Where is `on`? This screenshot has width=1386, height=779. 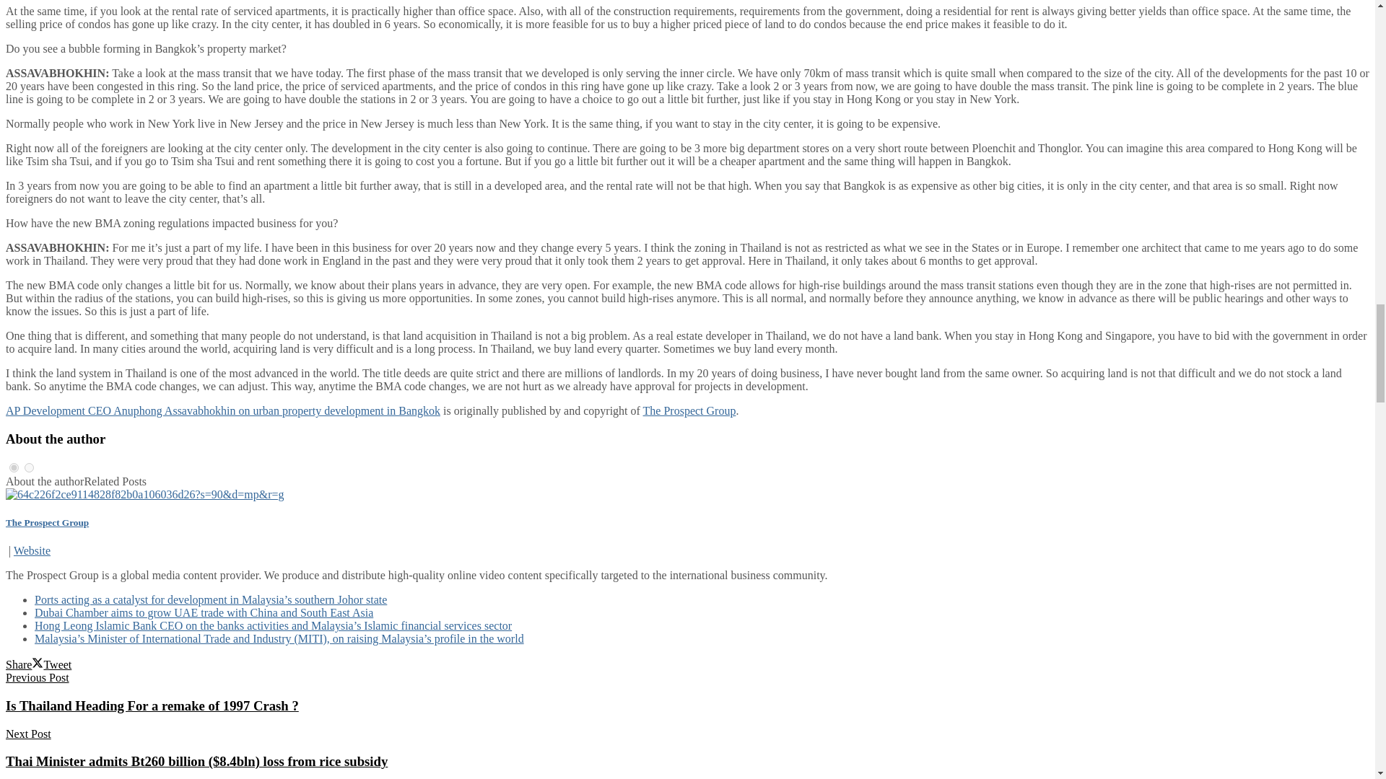
on is located at coordinates (14, 467).